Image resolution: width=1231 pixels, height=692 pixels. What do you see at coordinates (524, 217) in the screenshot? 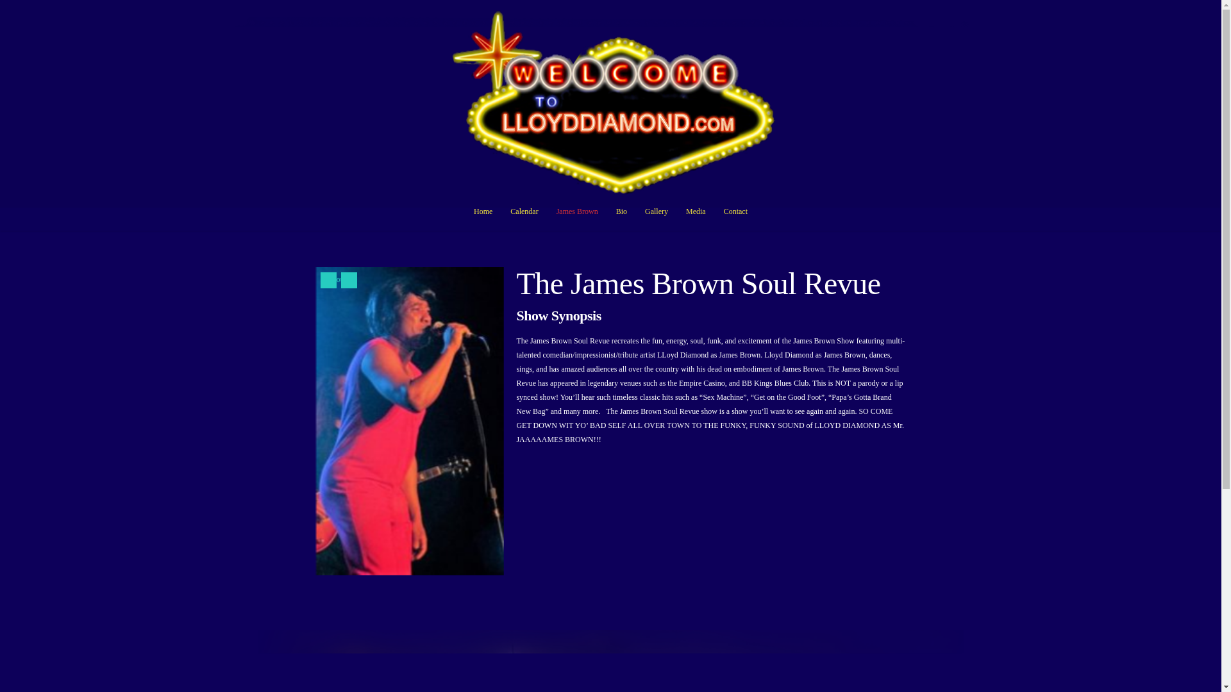
I see `Calendar` at bounding box center [524, 217].